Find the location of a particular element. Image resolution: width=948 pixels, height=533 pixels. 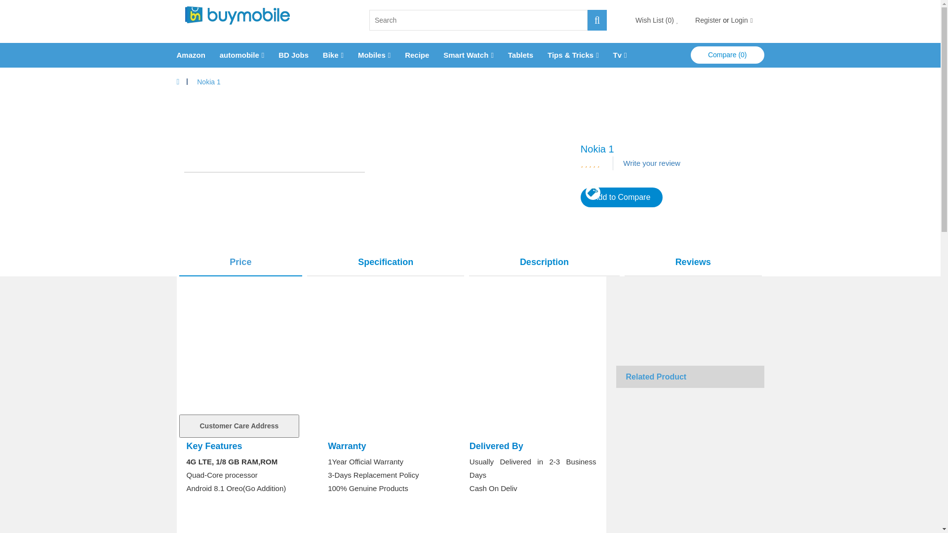

Description is located at coordinates (544, 263).